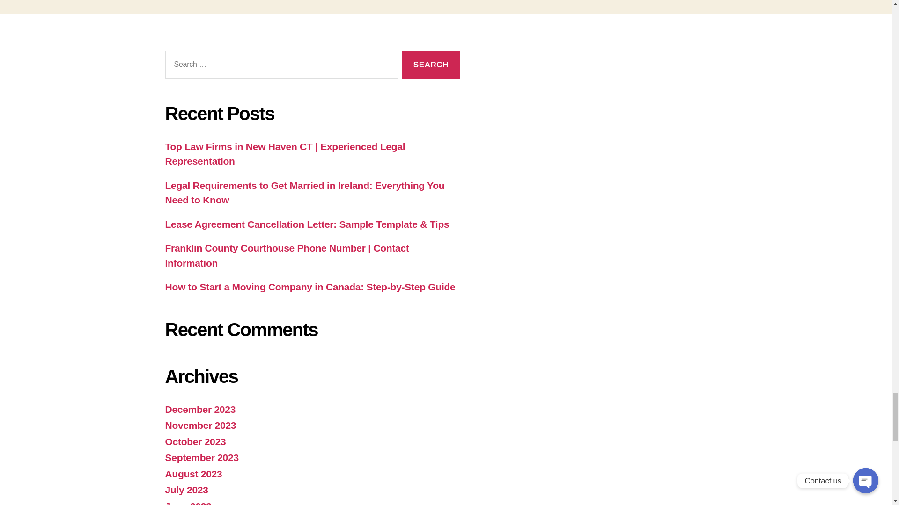 The width and height of the screenshot is (899, 505). What do you see at coordinates (431, 65) in the screenshot?
I see `Search` at bounding box center [431, 65].